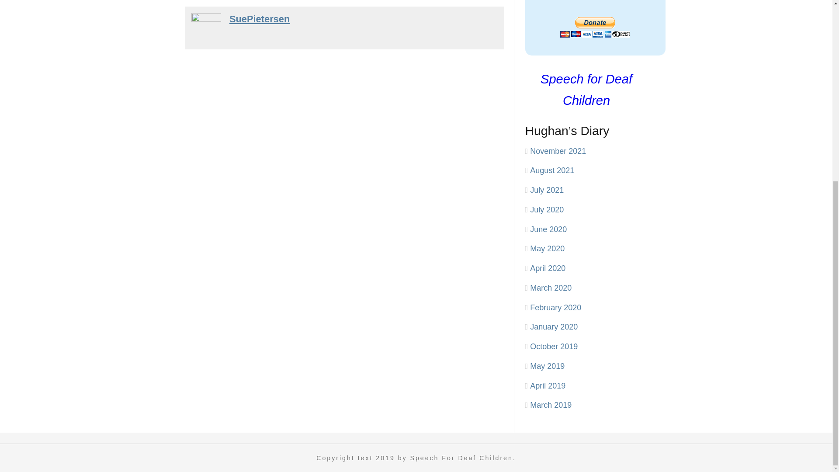 This screenshot has height=472, width=839. Describe the element at coordinates (595, 27) in the screenshot. I see `PayPal - The safer, easier way to pay online!` at that location.